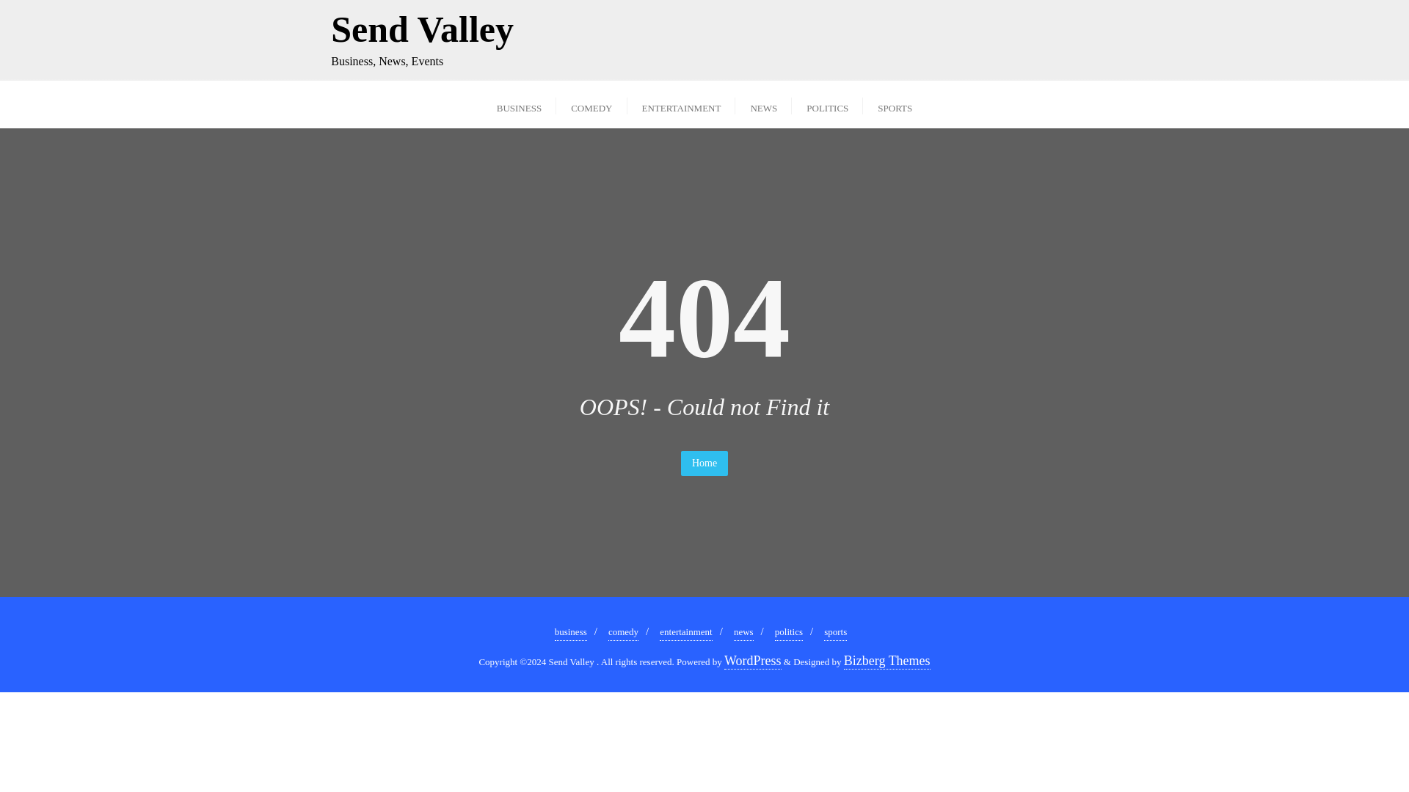  What do you see at coordinates (744, 632) in the screenshot?
I see `news` at bounding box center [744, 632].